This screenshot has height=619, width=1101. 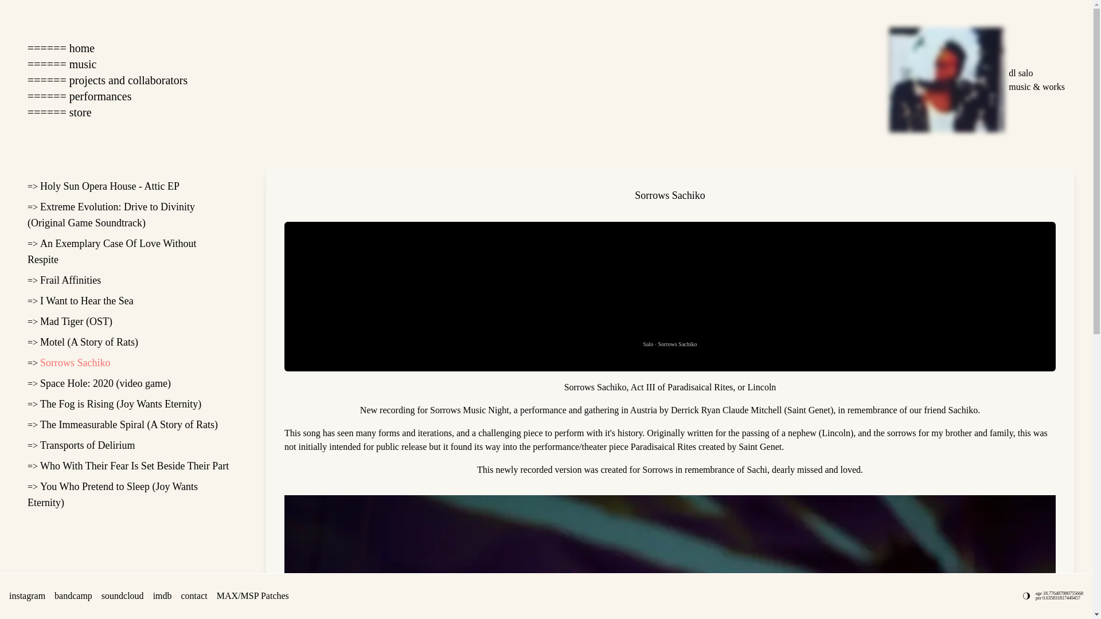 I want to click on Salo, so click(x=648, y=344).